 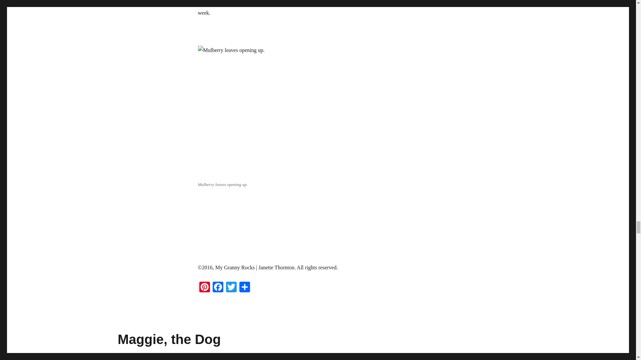 I want to click on Twitter, so click(x=231, y=288).